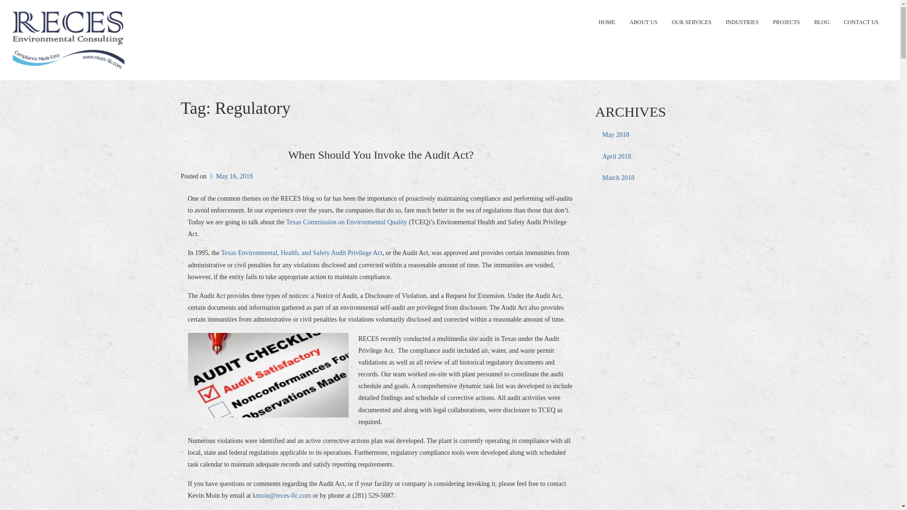 The width and height of the screenshot is (907, 510). I want to click on May 16, 2018, so click(231, 177).